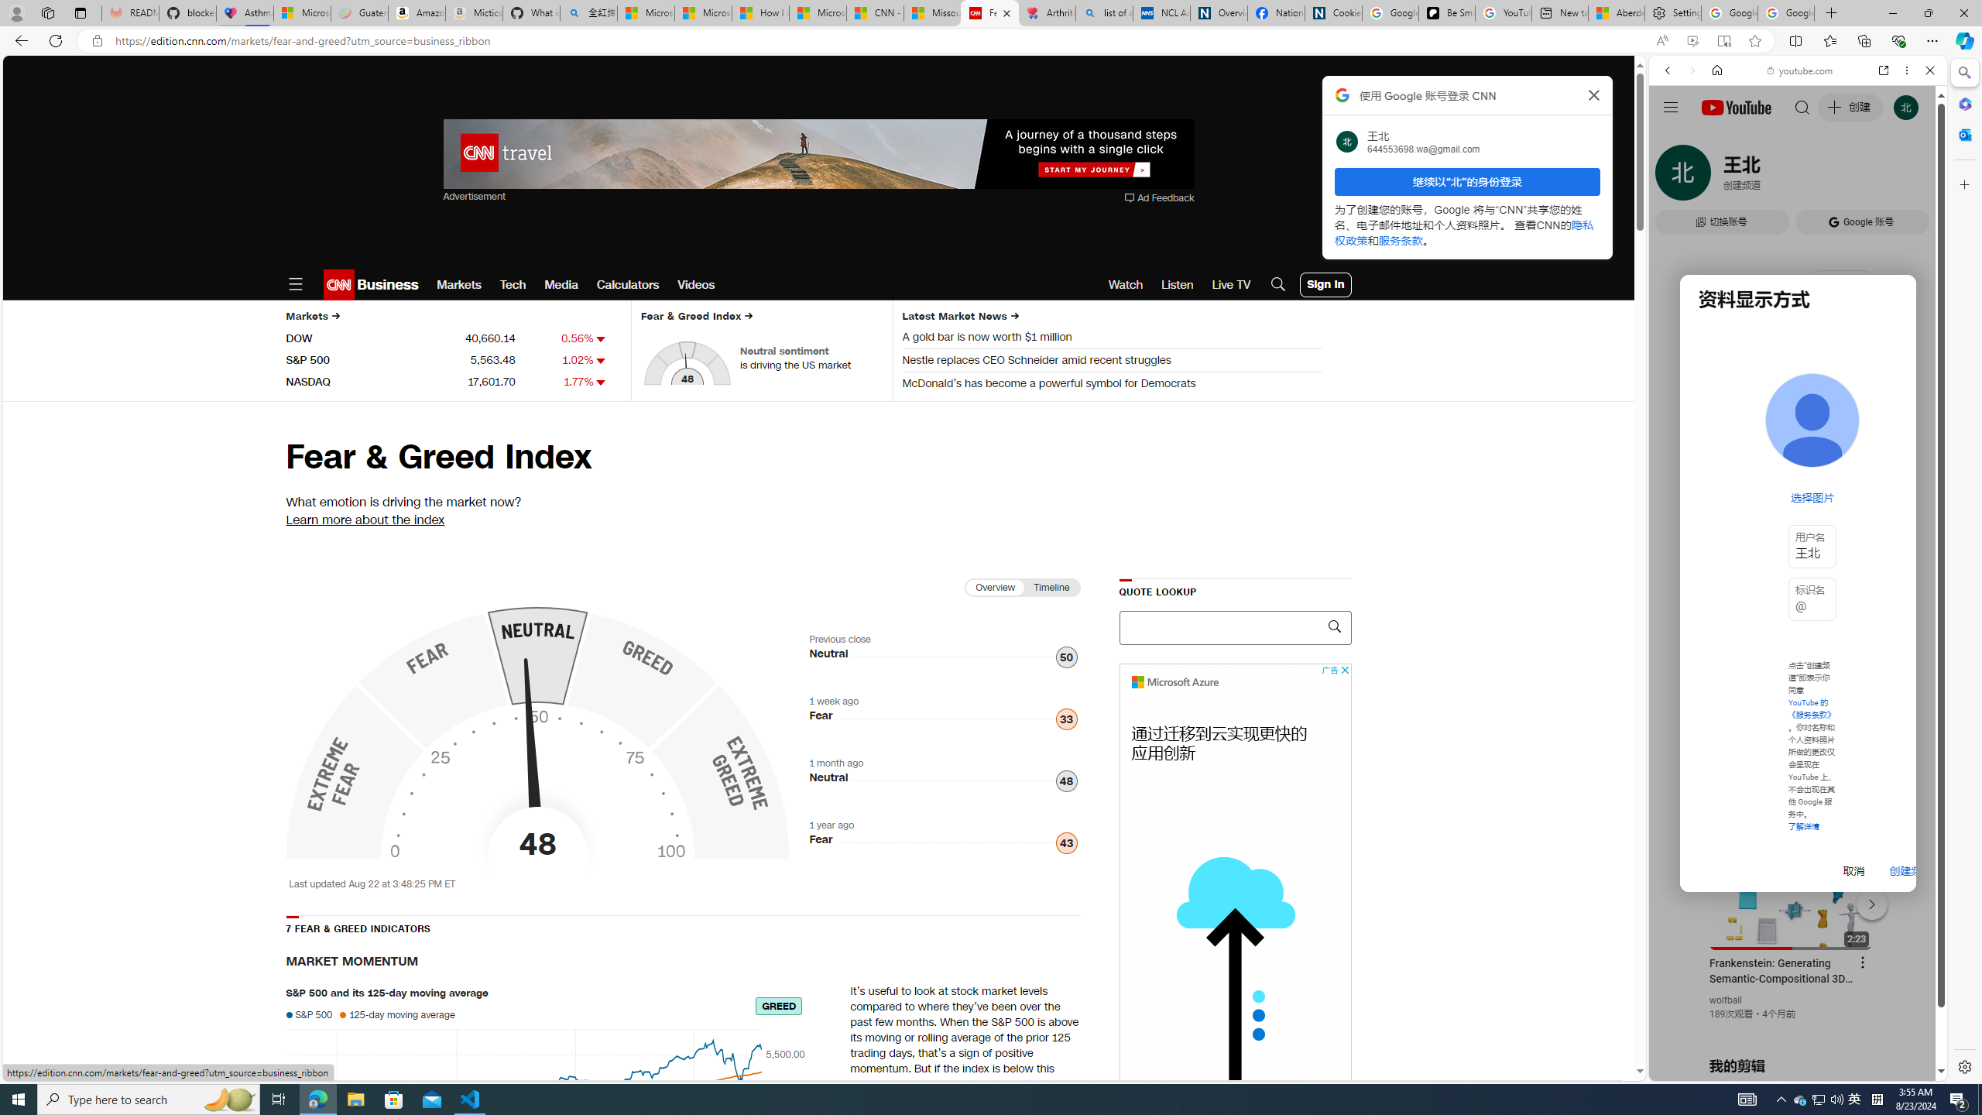 This screenshot has width=1982, height=1115. I want to click on Enhance video, so click(1692, 41).